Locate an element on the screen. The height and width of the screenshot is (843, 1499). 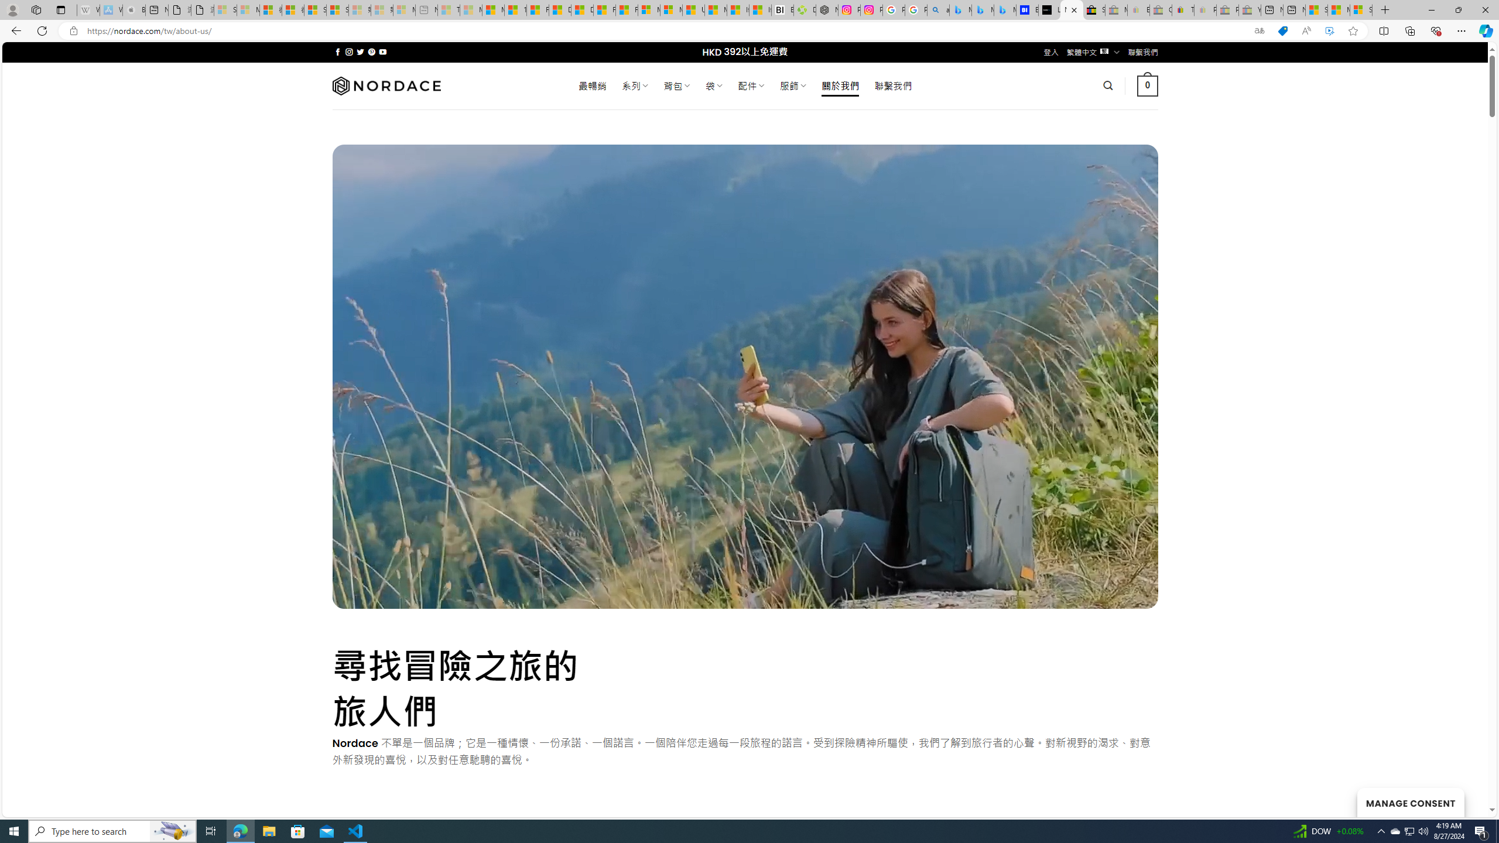
Microsoft Bing Travel - Flights from Hong Kong to Bangkok is located at coordinates (960, 10).